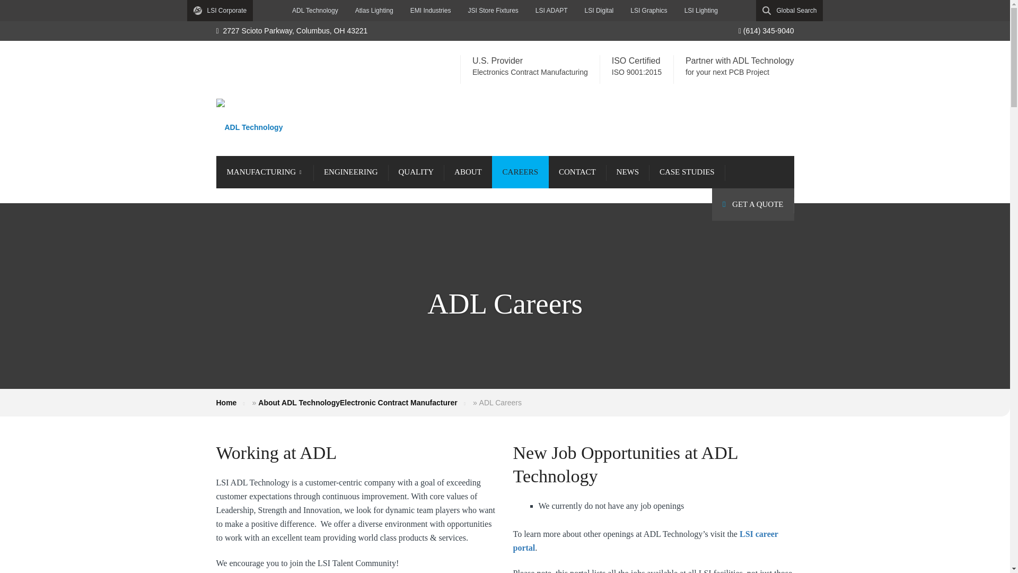  Describe the element at coordinates (521, 172) in the screenshot. I see `CAREERS` at that location.